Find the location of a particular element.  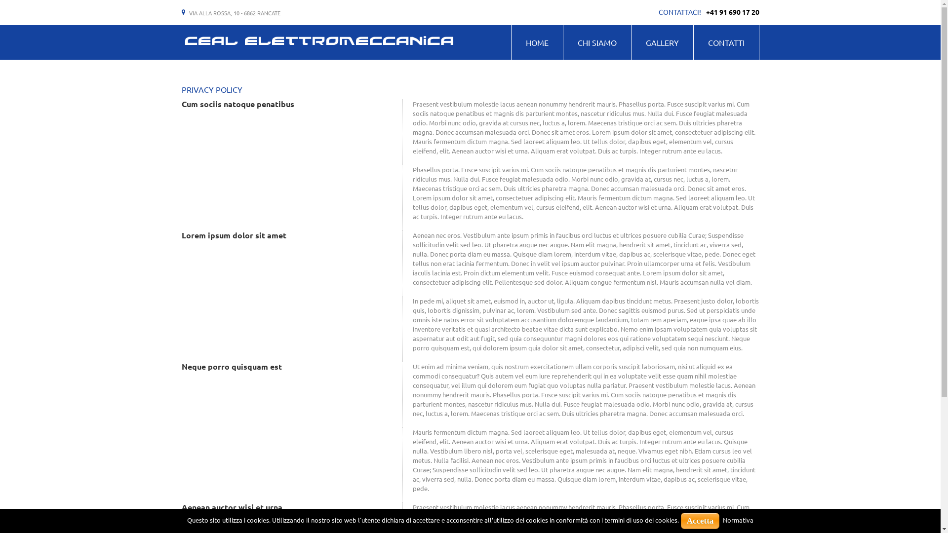

Accetta is located at coordinates (700, 521).